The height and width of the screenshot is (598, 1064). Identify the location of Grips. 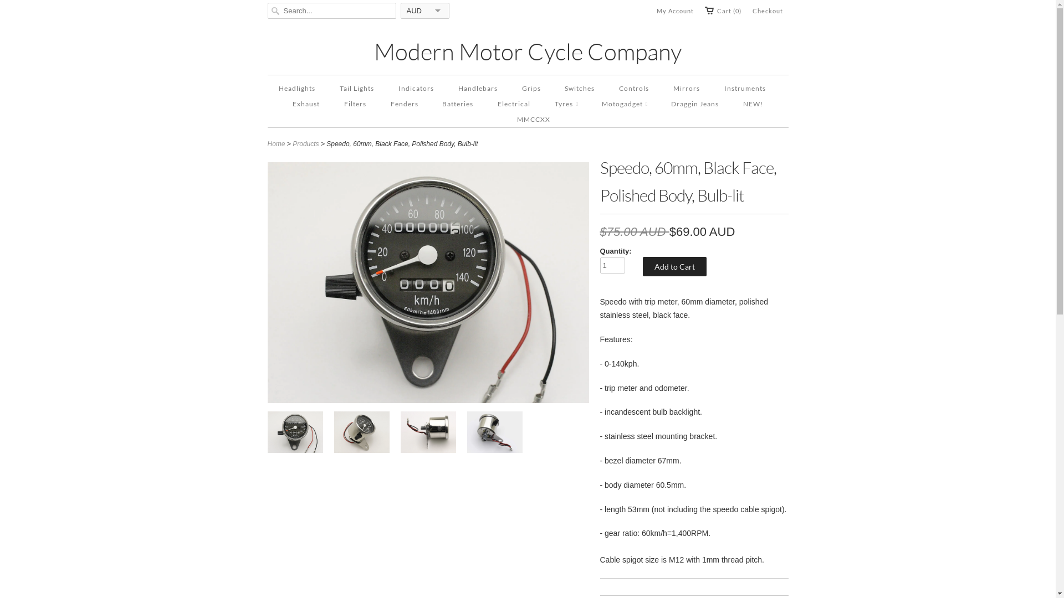
(531, 89).